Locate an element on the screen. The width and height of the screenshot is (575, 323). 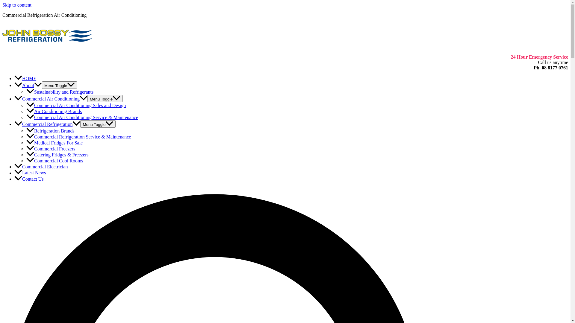
Latest News is located at coordinates (30, 173).